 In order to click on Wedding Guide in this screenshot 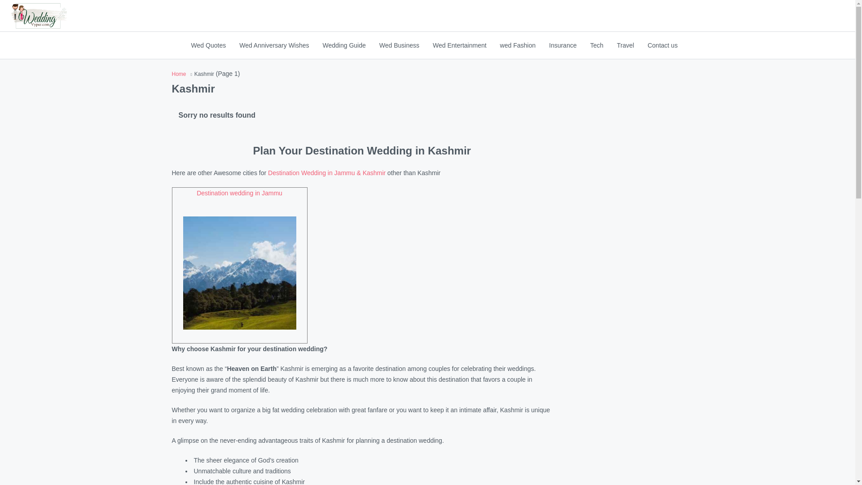, I will do `click(344, 45)`.